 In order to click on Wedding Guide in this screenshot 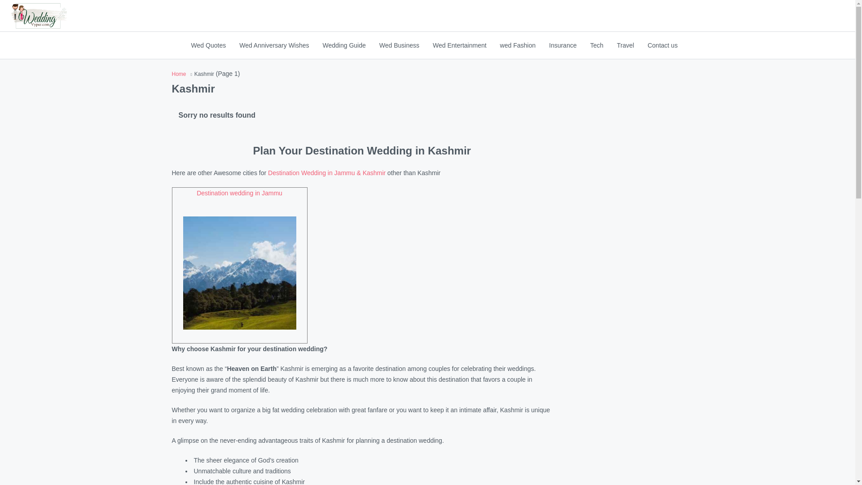, I will do `click(344, 45)`.